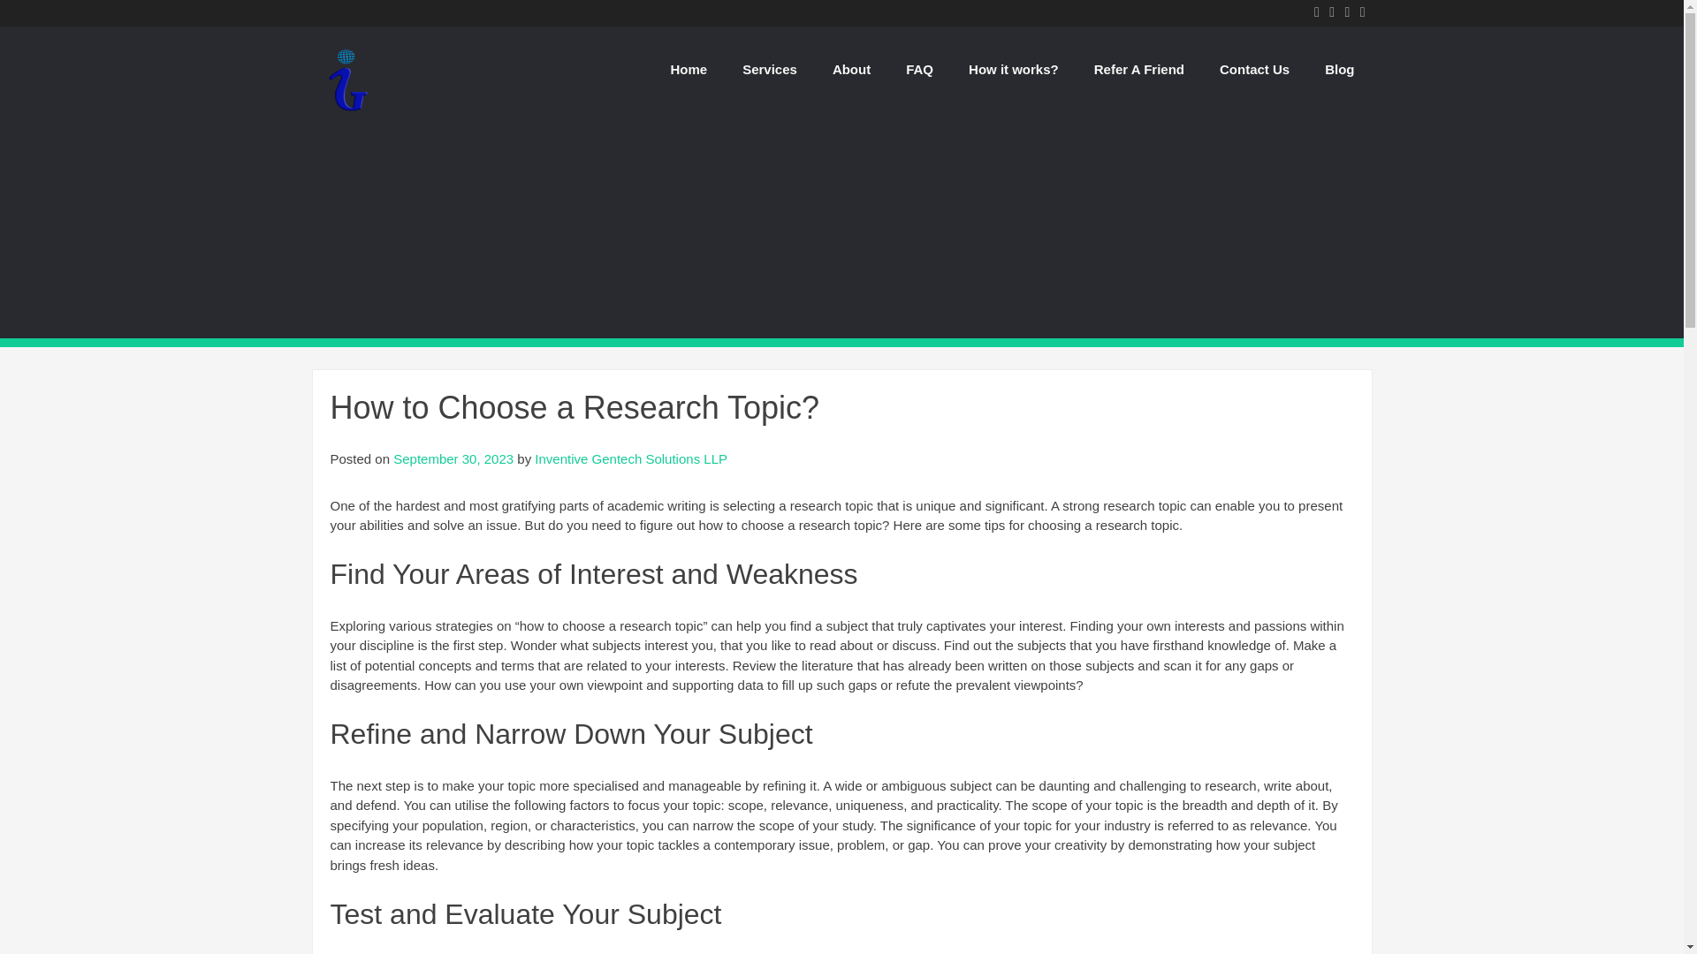  I want to click on FAQ, so click(919, 69).